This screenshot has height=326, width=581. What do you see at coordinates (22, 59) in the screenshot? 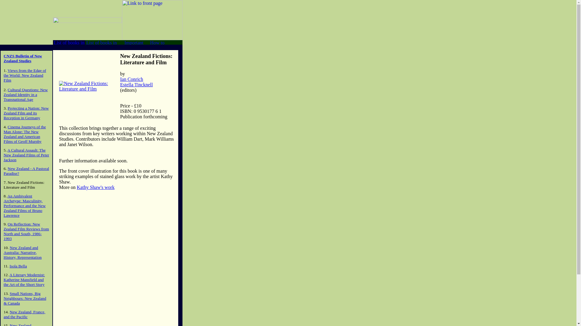
I see `CNZS Bulletin of New Zealand Studies` at bounding box center [22, 59].